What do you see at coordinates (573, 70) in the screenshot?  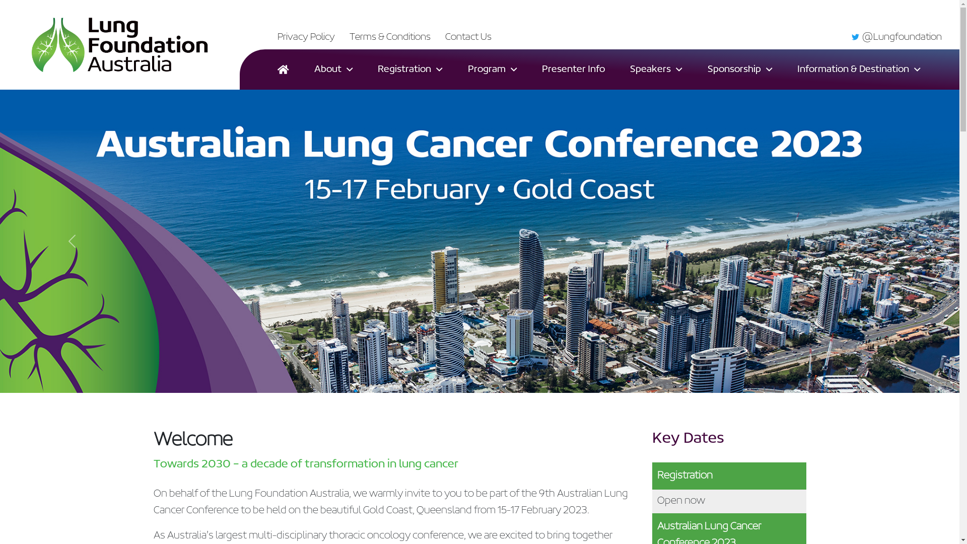 I see `Presenter Info` at bounding box center [573, 70].